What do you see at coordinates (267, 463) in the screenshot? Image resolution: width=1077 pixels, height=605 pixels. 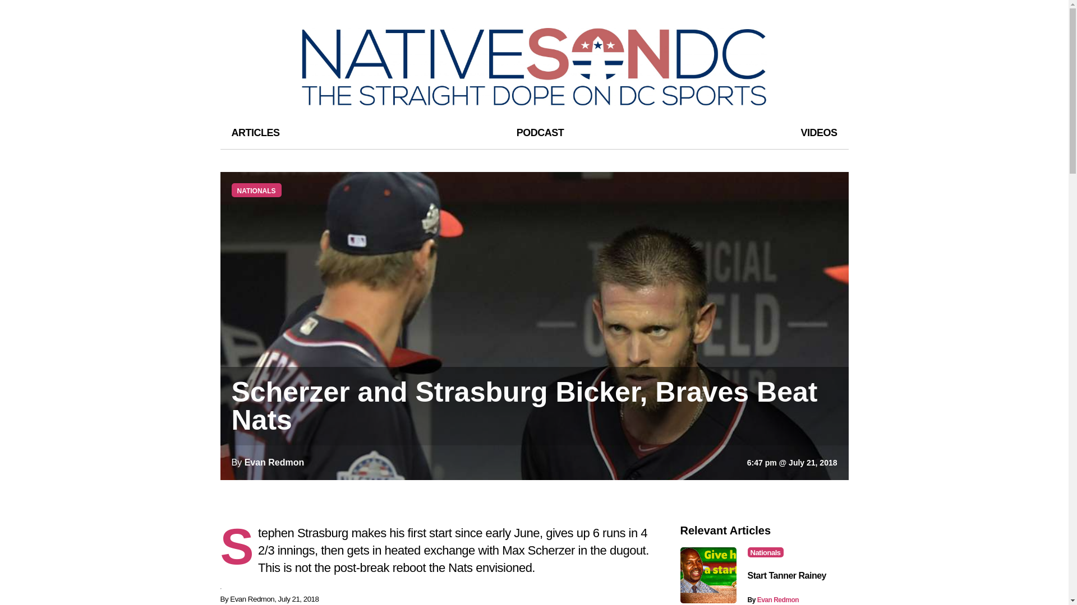 I see `By Evan Redmon` at bounding box center [267, 463].